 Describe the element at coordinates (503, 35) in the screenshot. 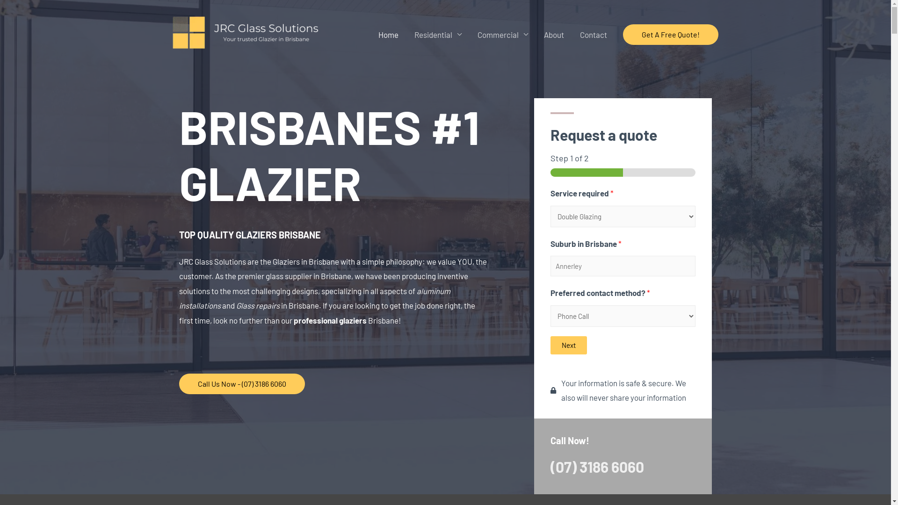

I see `Commercial` at that location.